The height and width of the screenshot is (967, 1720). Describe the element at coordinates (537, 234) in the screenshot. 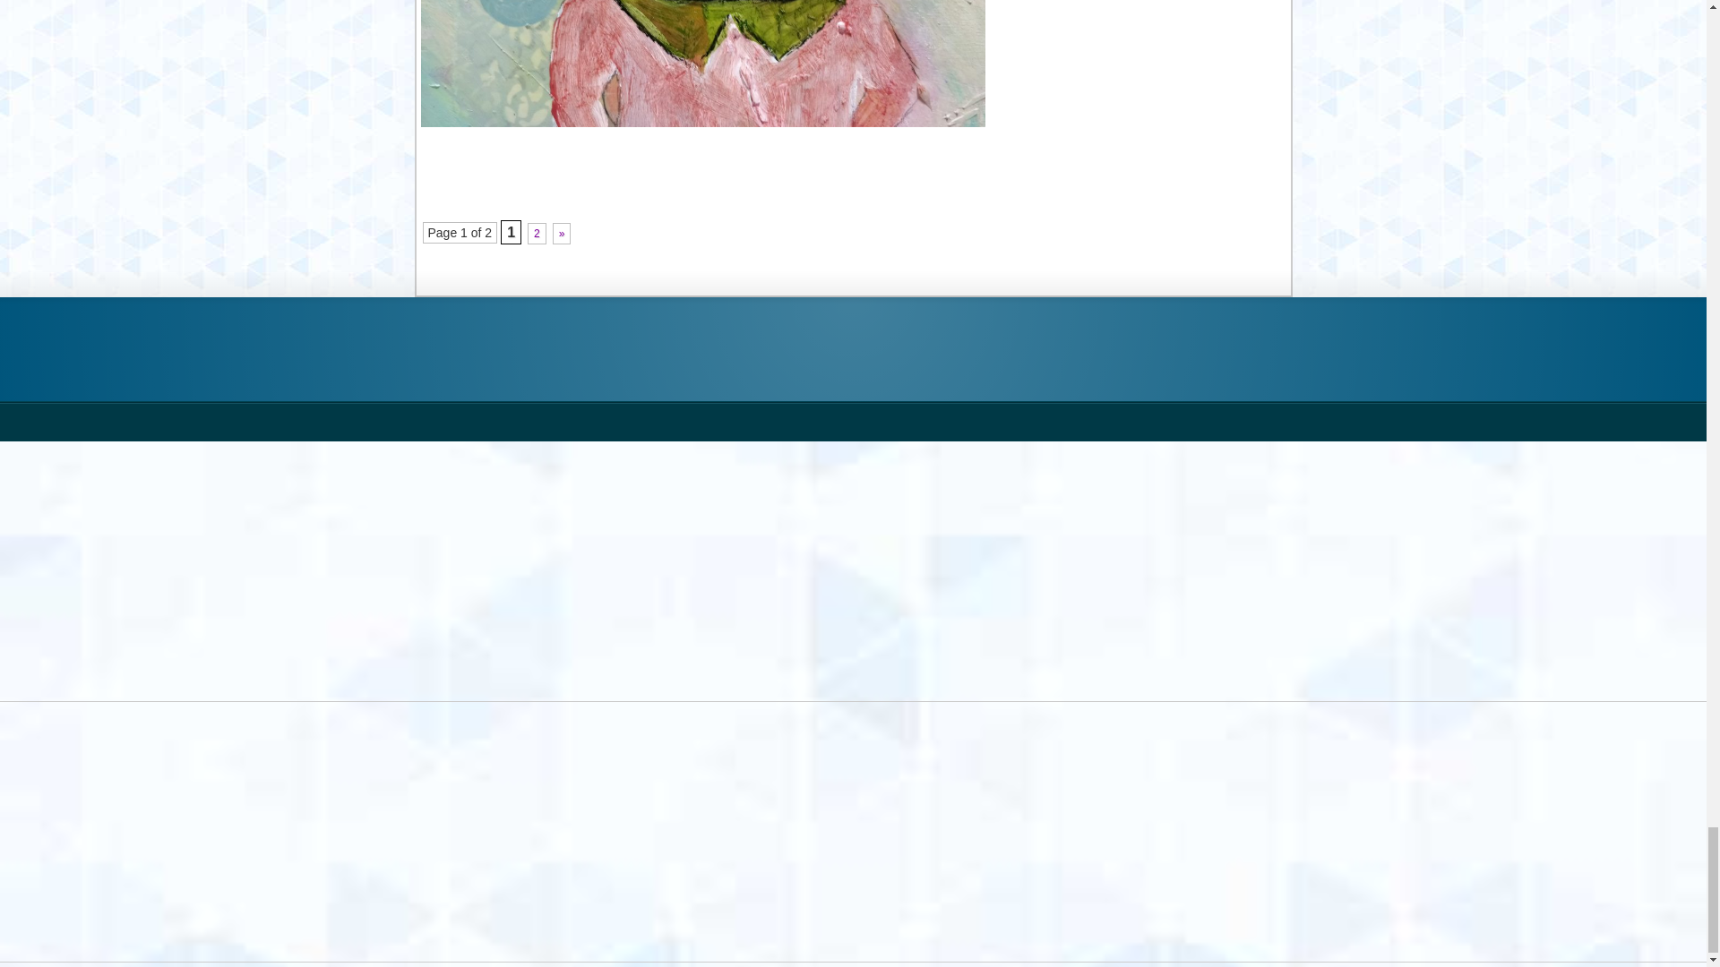

I see `Page 2` at that location.